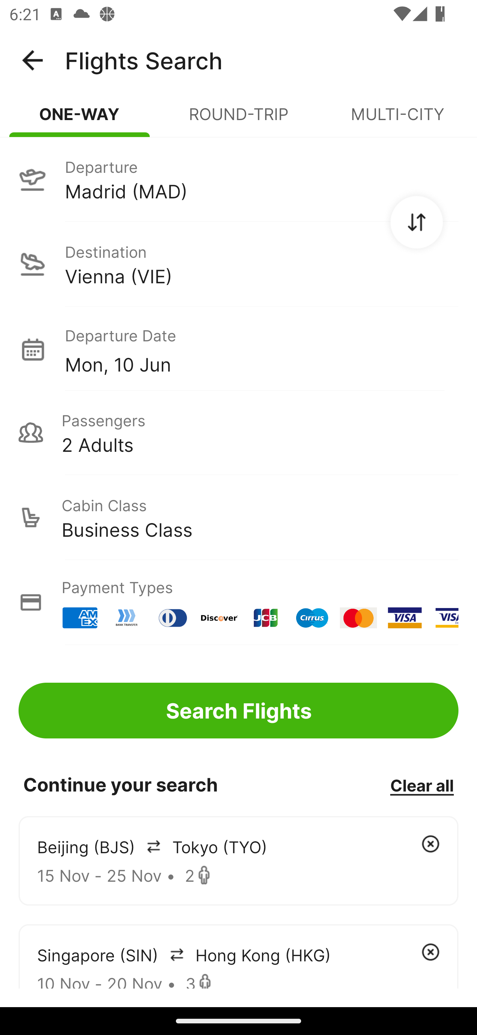 This screenshot has width=477, height=1035. Describe the element at coordinates (238, 711) in the screenshot. I see `Search Flights` at that location.